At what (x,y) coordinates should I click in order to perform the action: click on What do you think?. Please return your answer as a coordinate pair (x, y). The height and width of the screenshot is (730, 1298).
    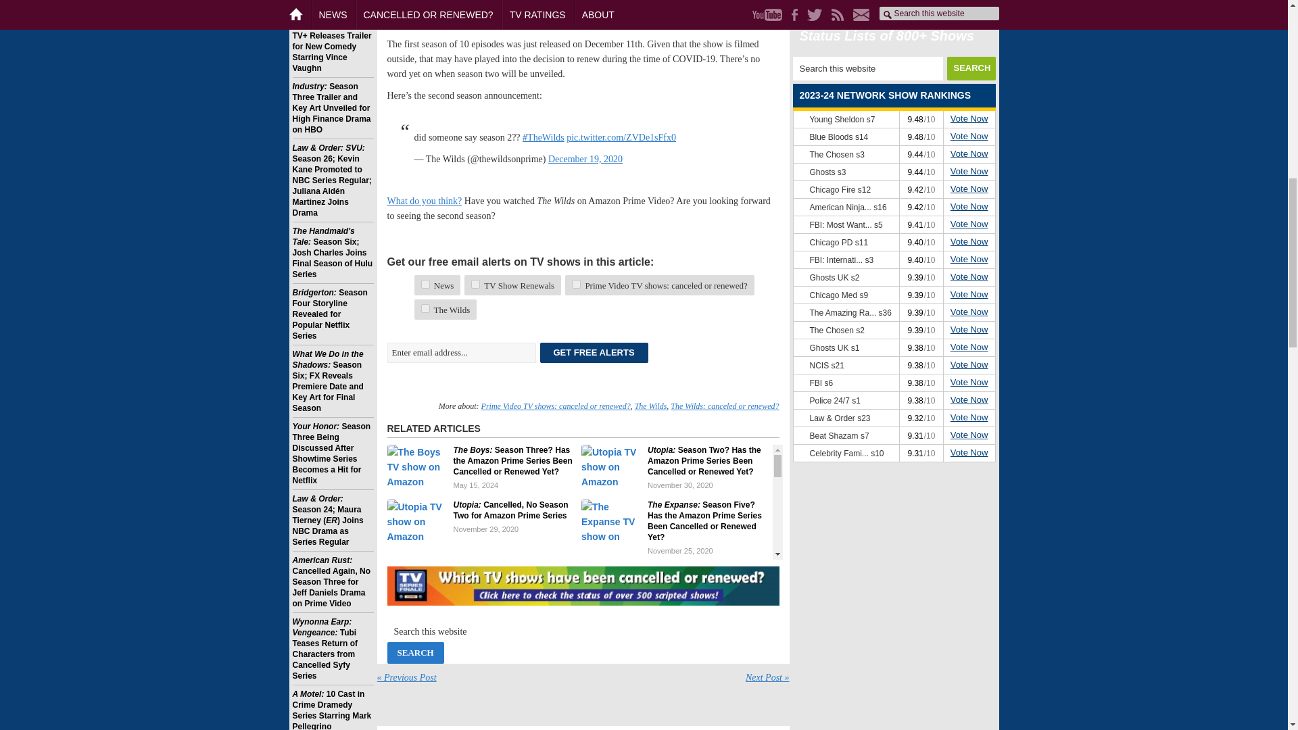
    Looking at the image, I should click on (425, 201).